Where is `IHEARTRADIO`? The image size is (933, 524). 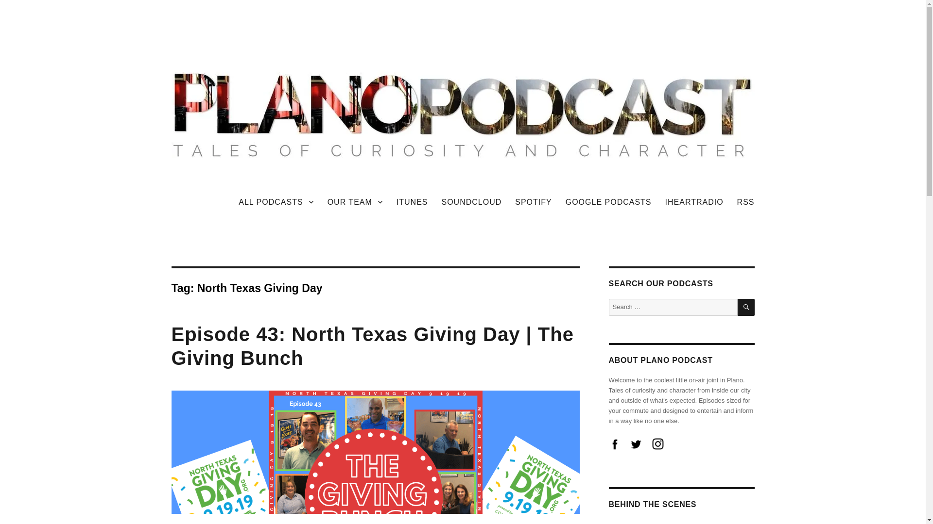 IHEARTRADIO is located at coordinates (694, 202).